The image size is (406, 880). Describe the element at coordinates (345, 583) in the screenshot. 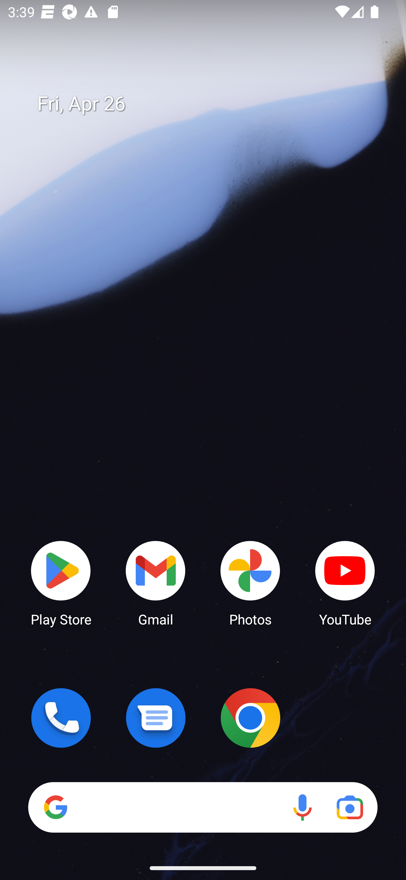

I see `YouTube` at that location.